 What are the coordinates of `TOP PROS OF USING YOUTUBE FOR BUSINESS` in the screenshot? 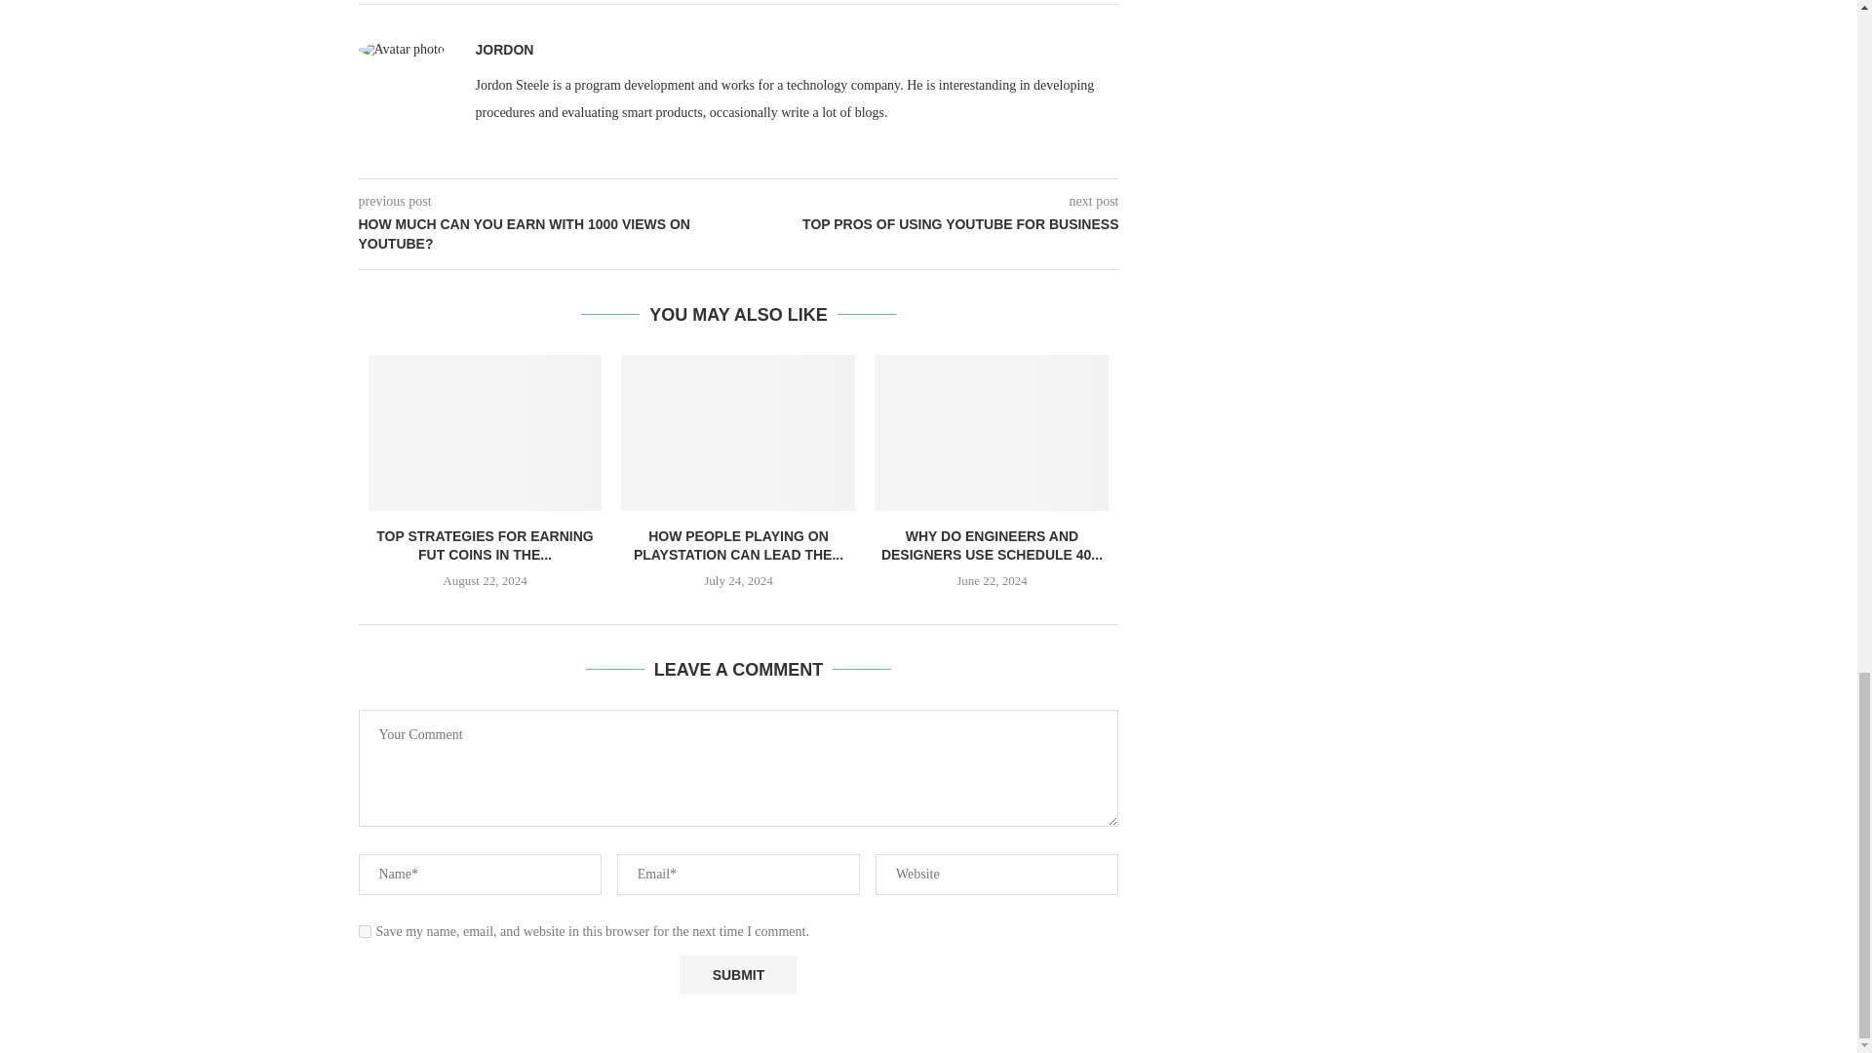 It's located at (929, 224).